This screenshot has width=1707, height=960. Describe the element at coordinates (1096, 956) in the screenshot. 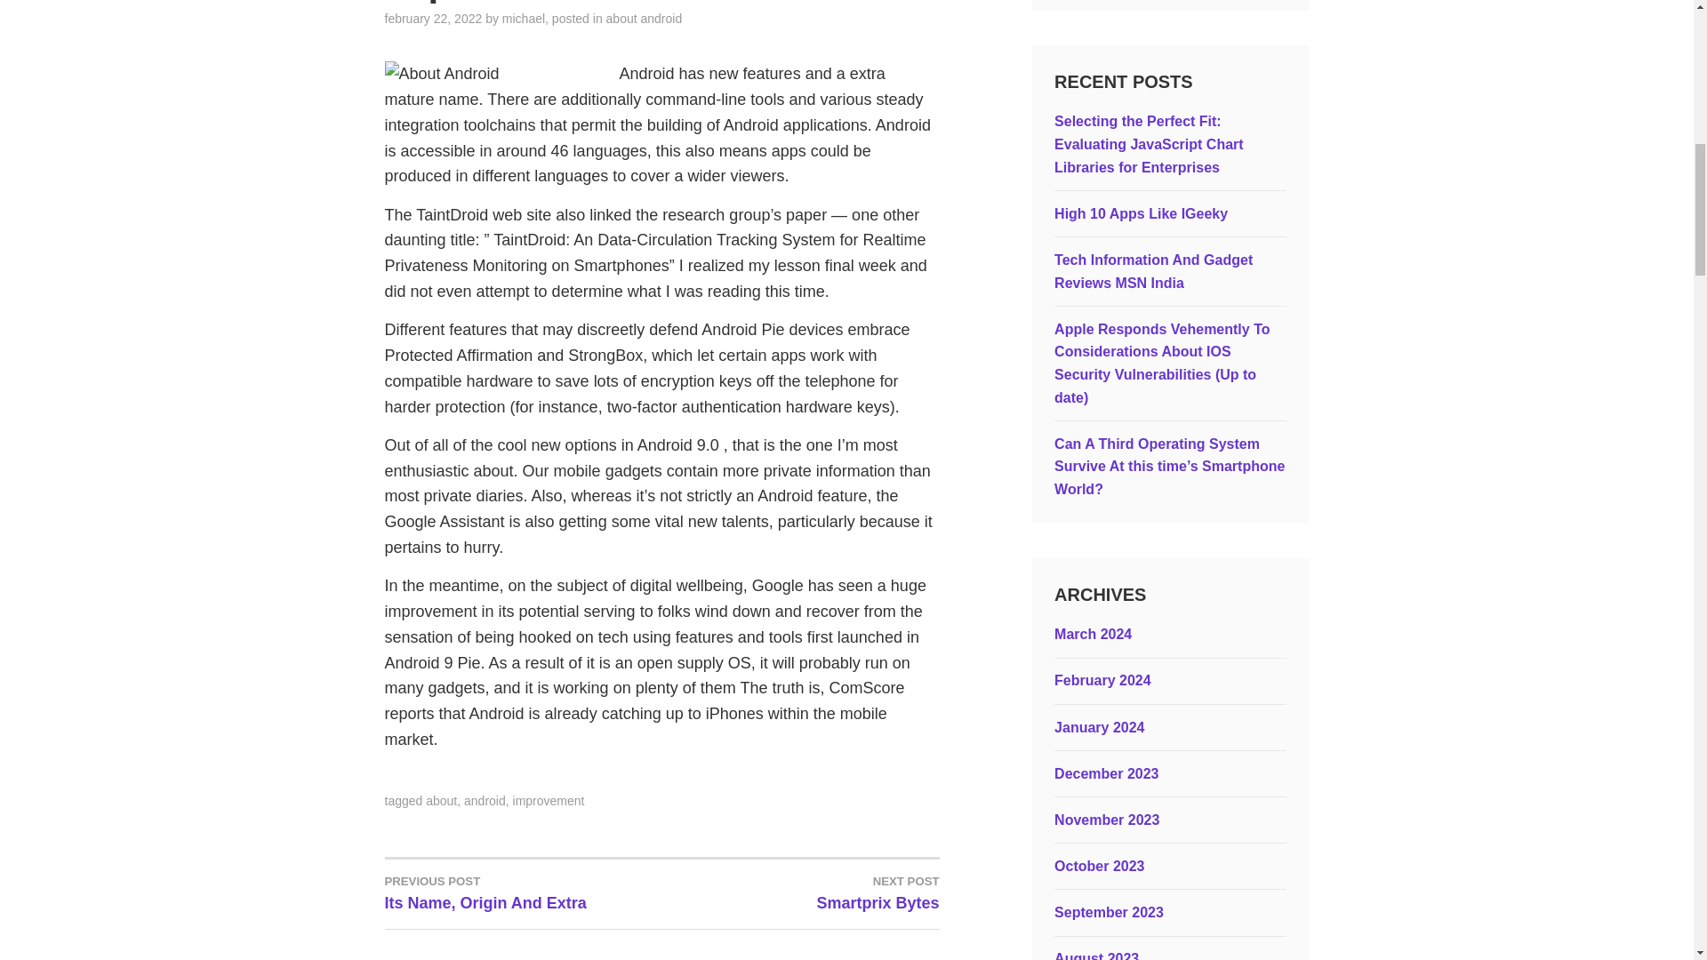

I see `August 2023` at that location.